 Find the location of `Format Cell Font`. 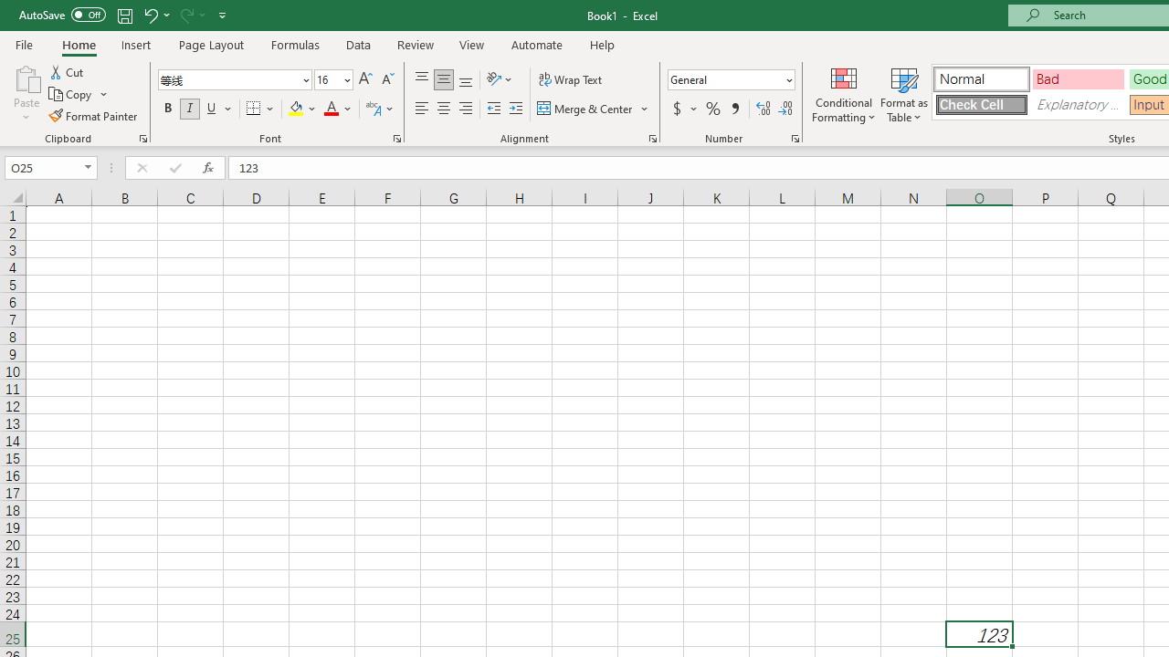

Format Cell Font is located at coordinates (396, 139).